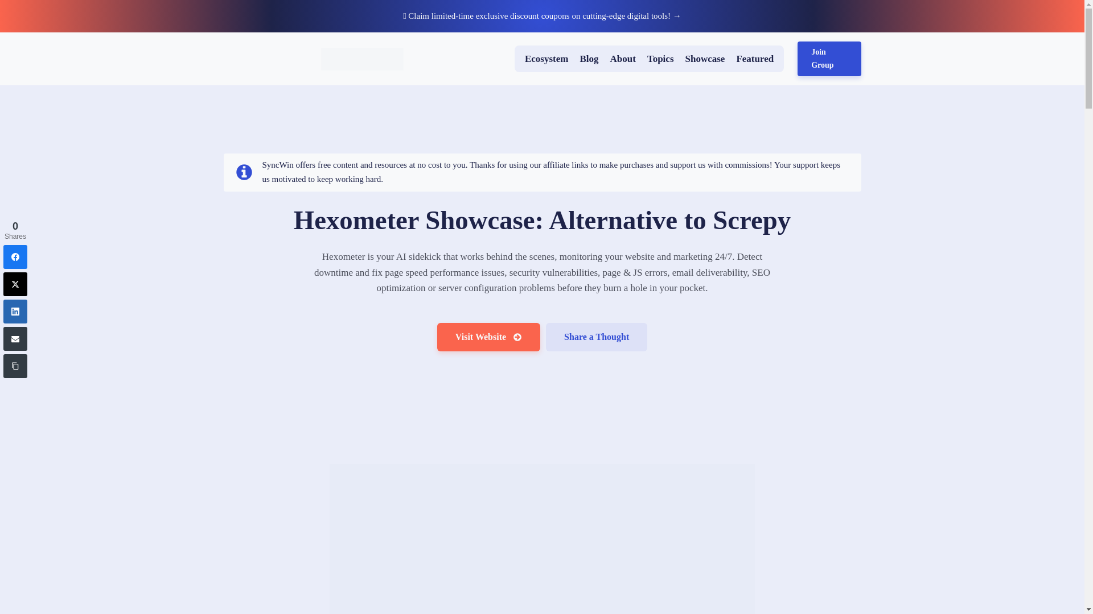 The image size is (1093, 614). What do you see at coordinates (660, 59) in the screenshot?
I see `Topics` at bounding box center [660, 59].